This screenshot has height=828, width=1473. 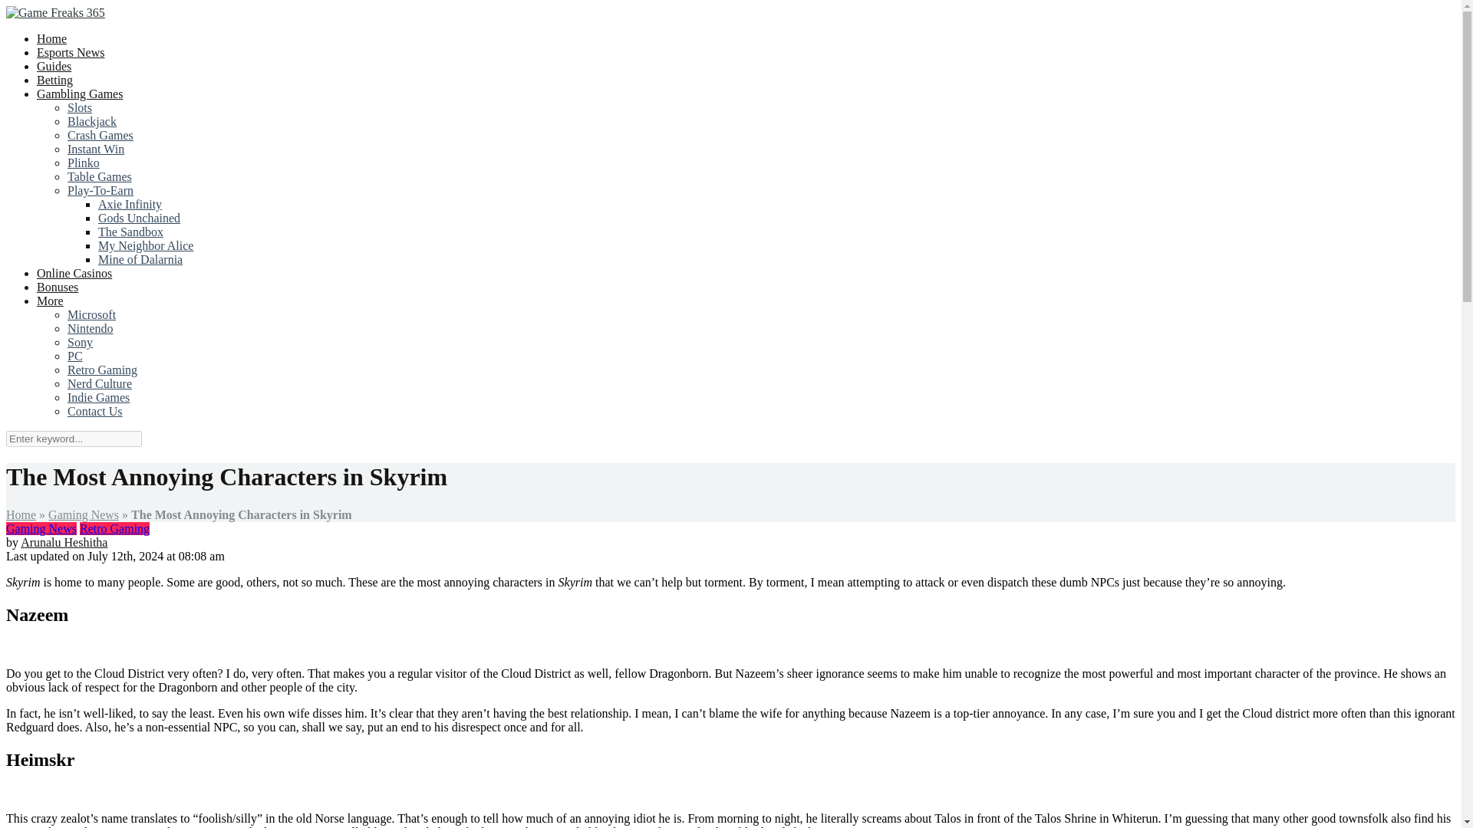 What do you see at coordinates (75, 356) in the screenshot?
I see `PC` at bounding box center [75, 356].